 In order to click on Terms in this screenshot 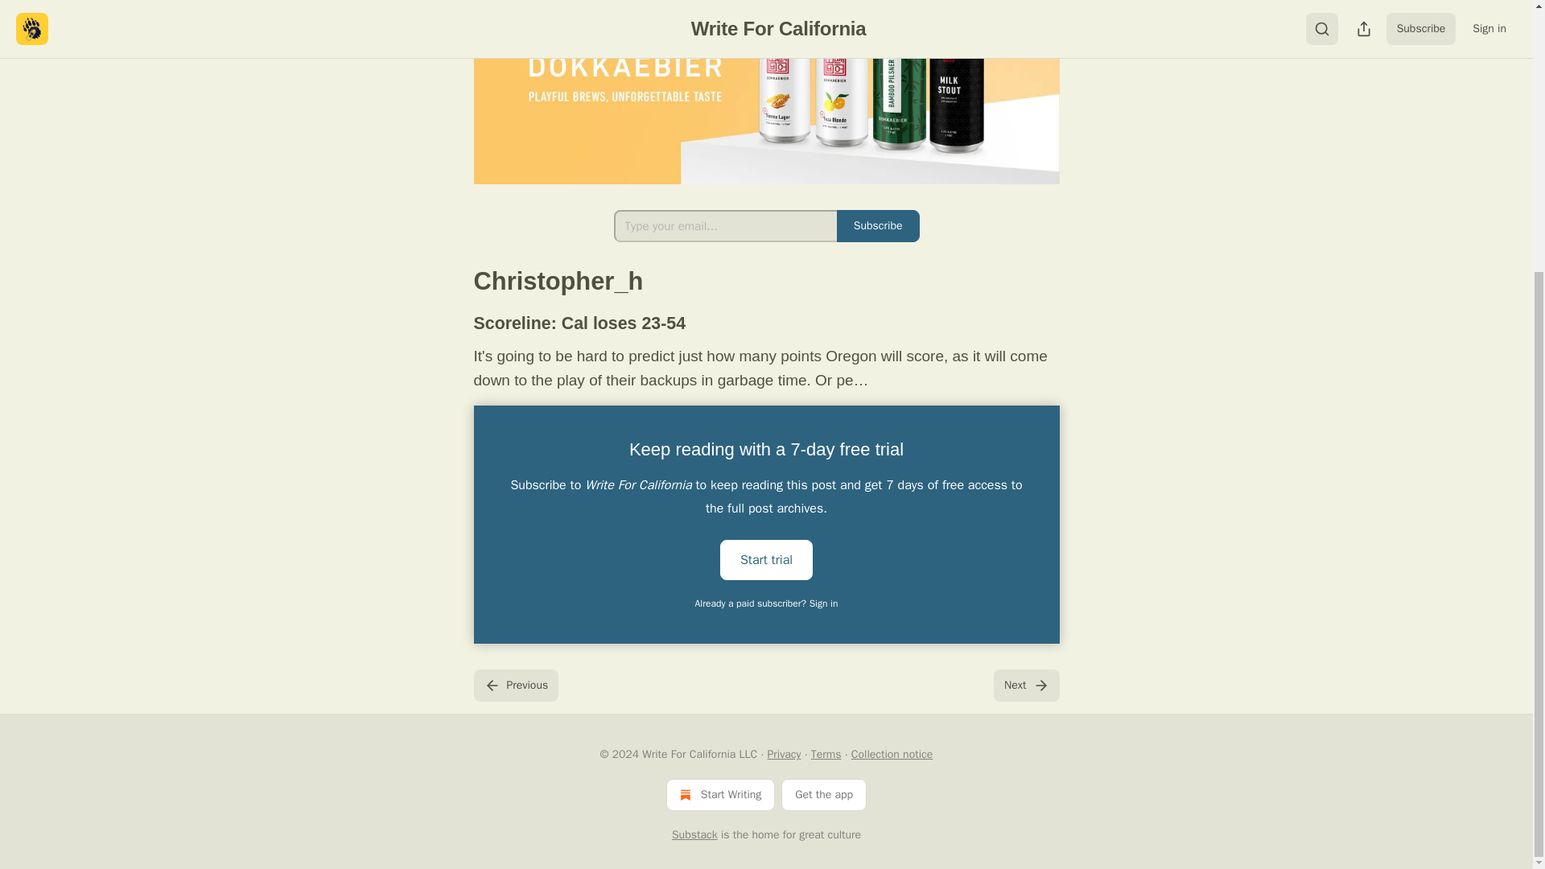, I will do `click(826, 754)`.